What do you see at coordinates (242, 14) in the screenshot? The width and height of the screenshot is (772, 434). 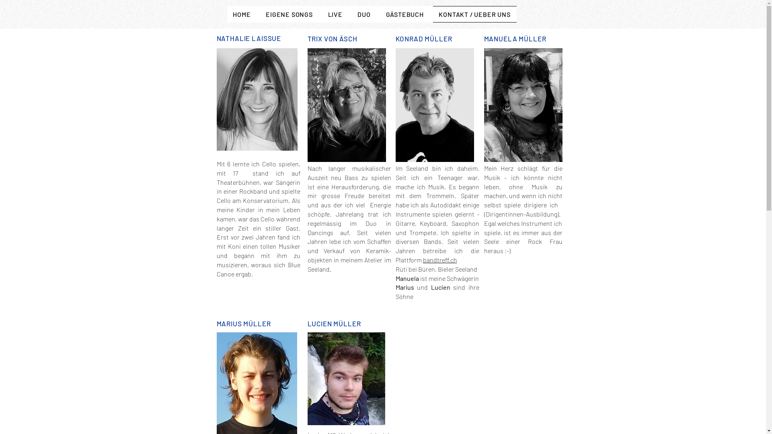 I see `HOME` at bounding box center [242, 14].